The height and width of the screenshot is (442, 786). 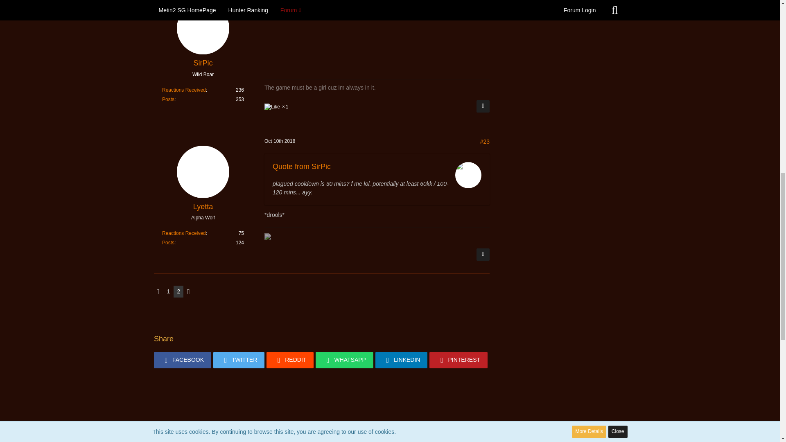 I want to click on WhatsApp, so click(x=345, y=360).